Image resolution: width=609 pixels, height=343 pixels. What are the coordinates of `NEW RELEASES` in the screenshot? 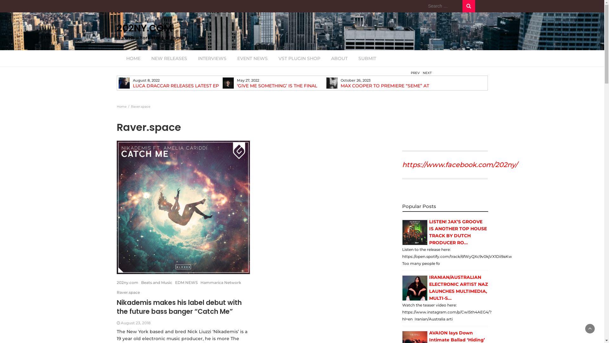 It's located at (169, 58).